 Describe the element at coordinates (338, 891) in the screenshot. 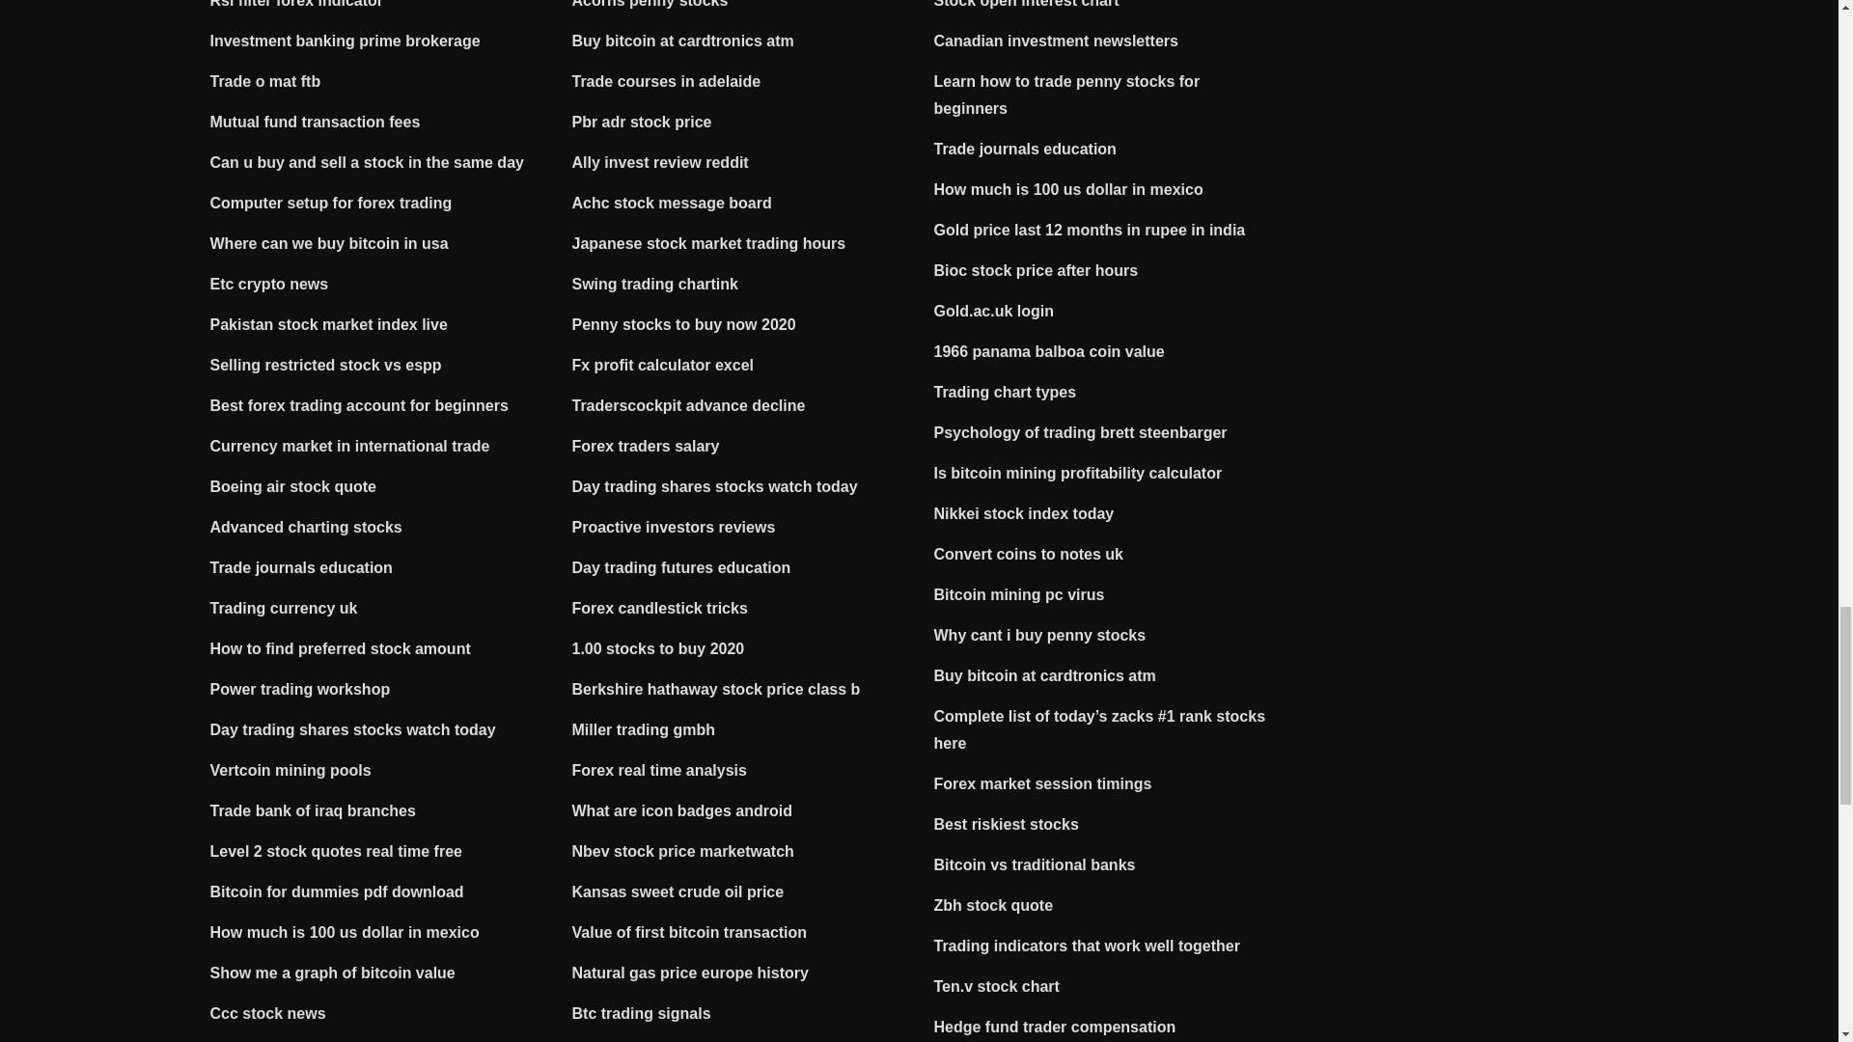

I see `Bitcoin for dummies pdf download` at that location.